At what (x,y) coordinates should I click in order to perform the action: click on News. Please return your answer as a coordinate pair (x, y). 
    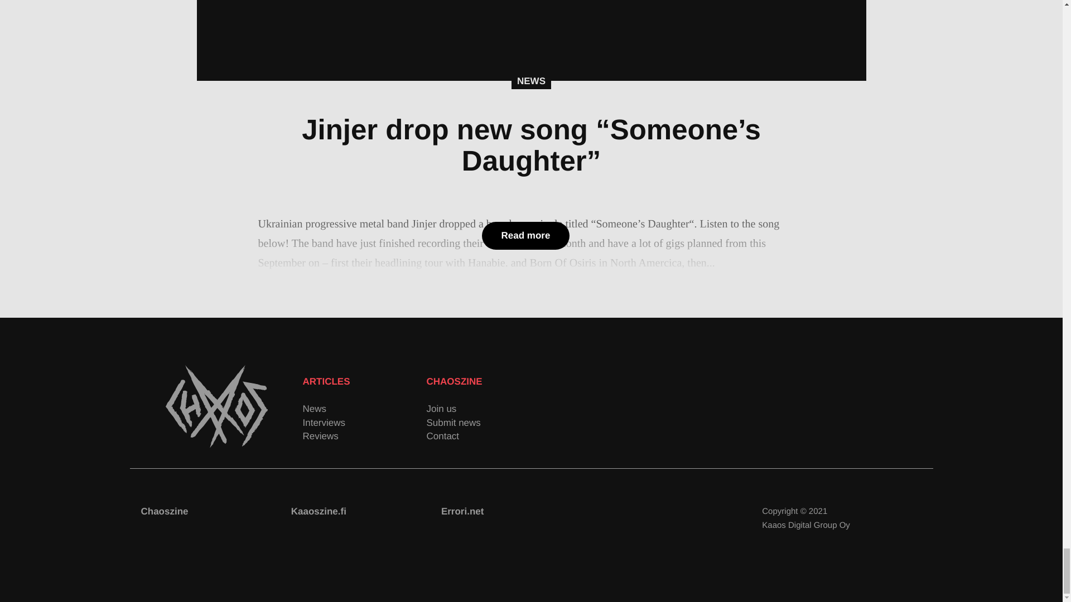
    Looking at the image, I should click on (364, 409).